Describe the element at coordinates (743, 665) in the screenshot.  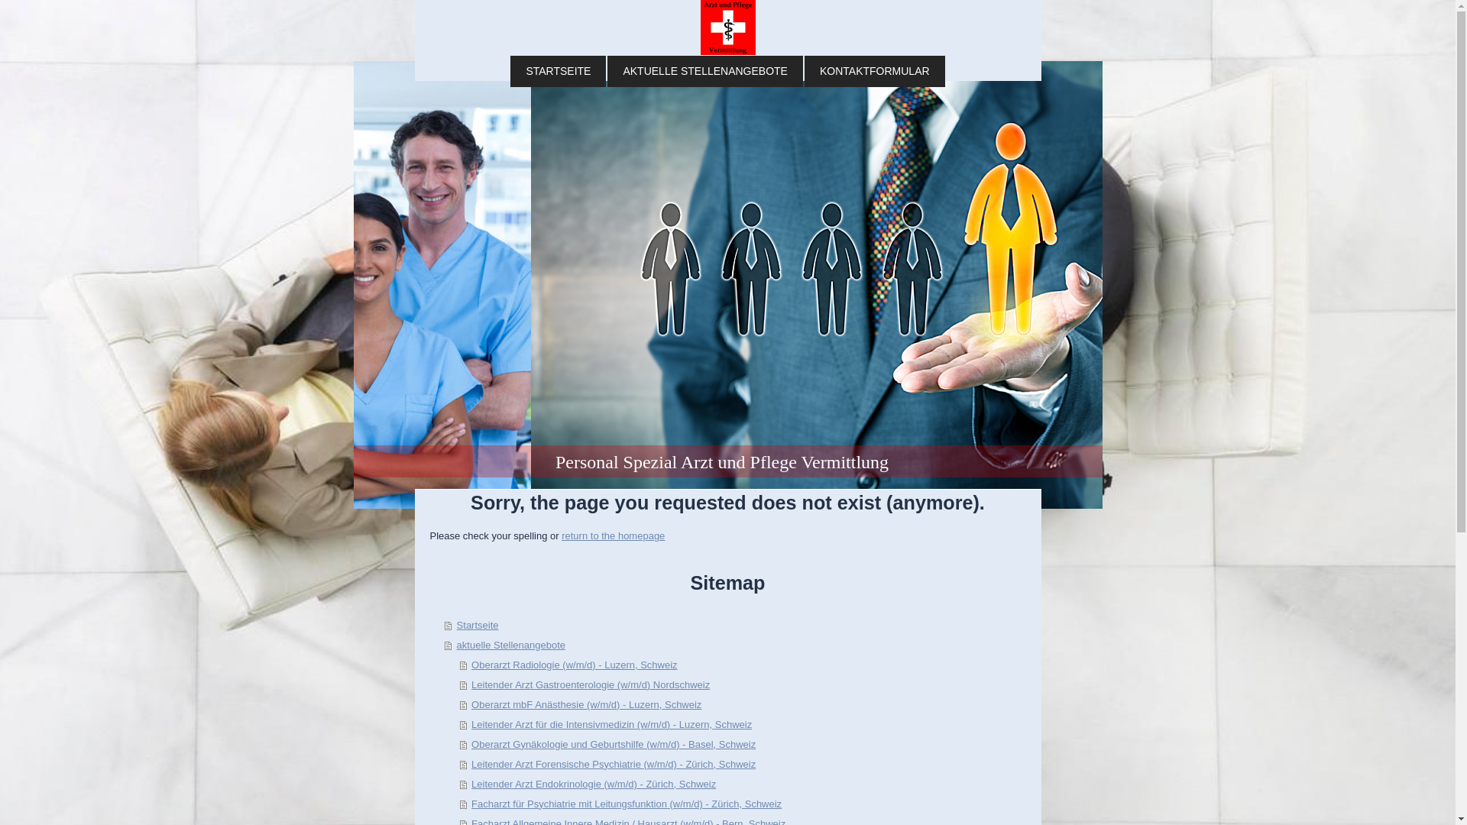
I see `Oberarzt Radiologie (w/m/d) - Luzern, Schweiz` at that location.